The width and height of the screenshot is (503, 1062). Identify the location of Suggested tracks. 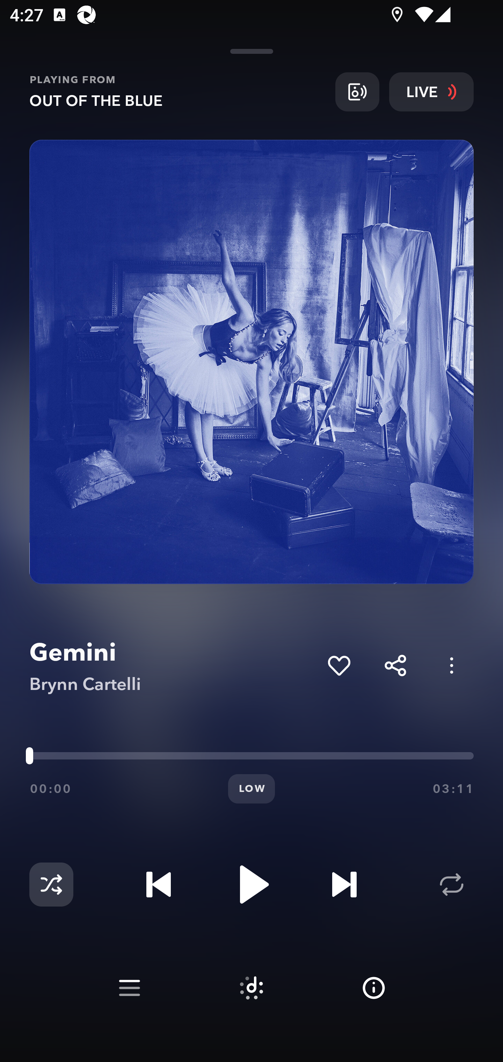
(251, 988).